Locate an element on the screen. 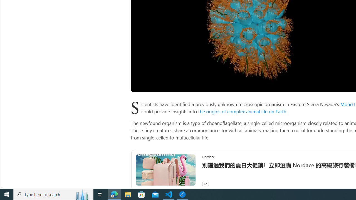  Captions is located at coordinates (344, 85).